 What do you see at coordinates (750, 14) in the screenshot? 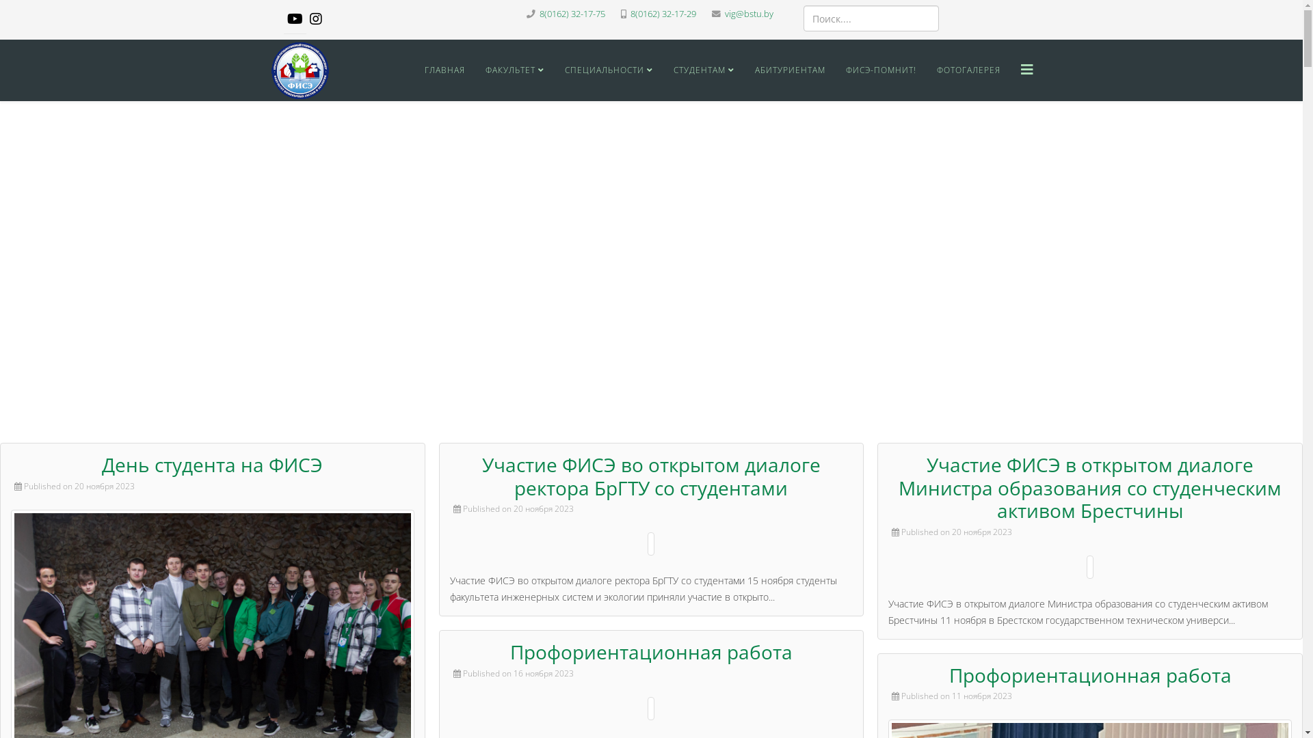
I see `vig@bstu.by` at bounding box center [750, 14].